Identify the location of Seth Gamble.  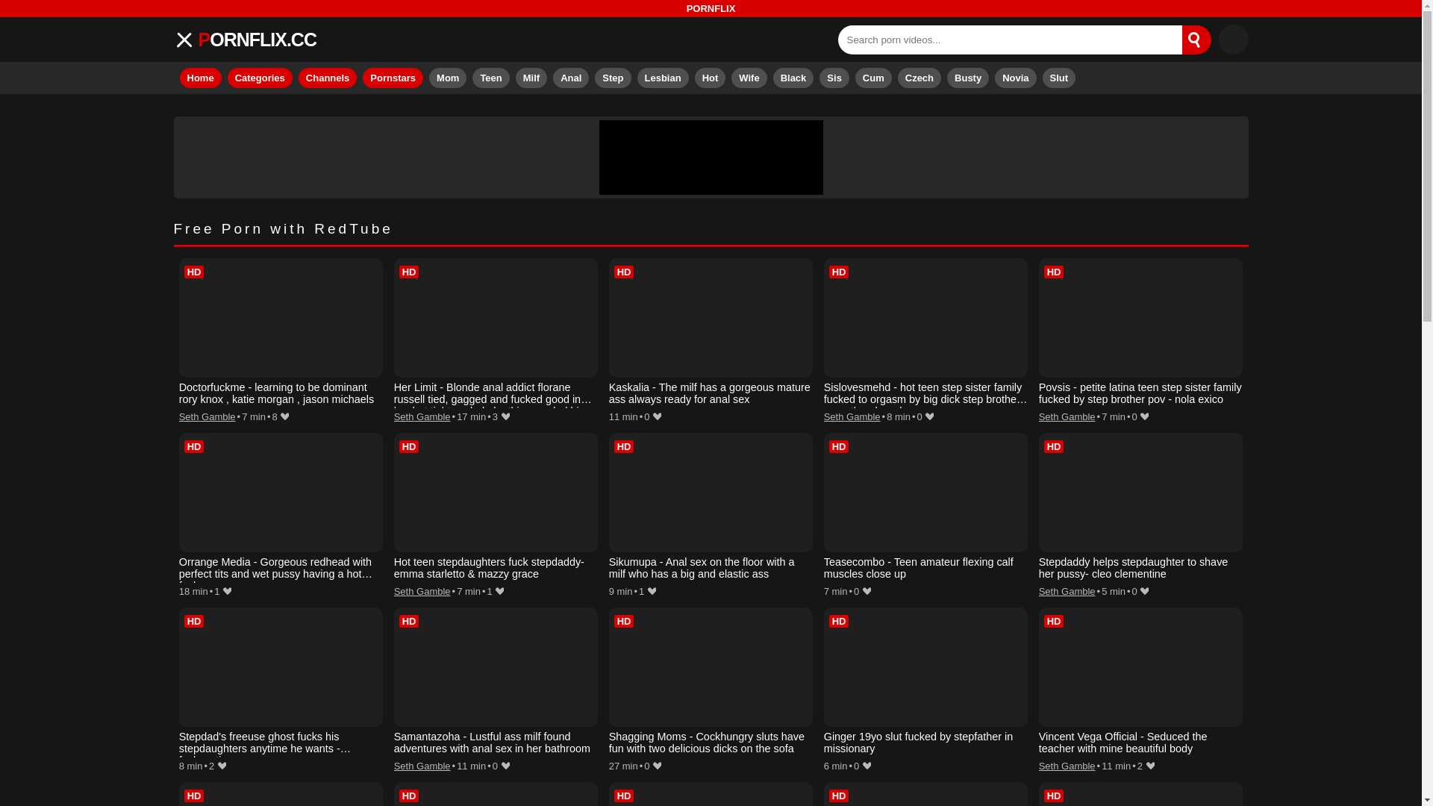
(207, 416).